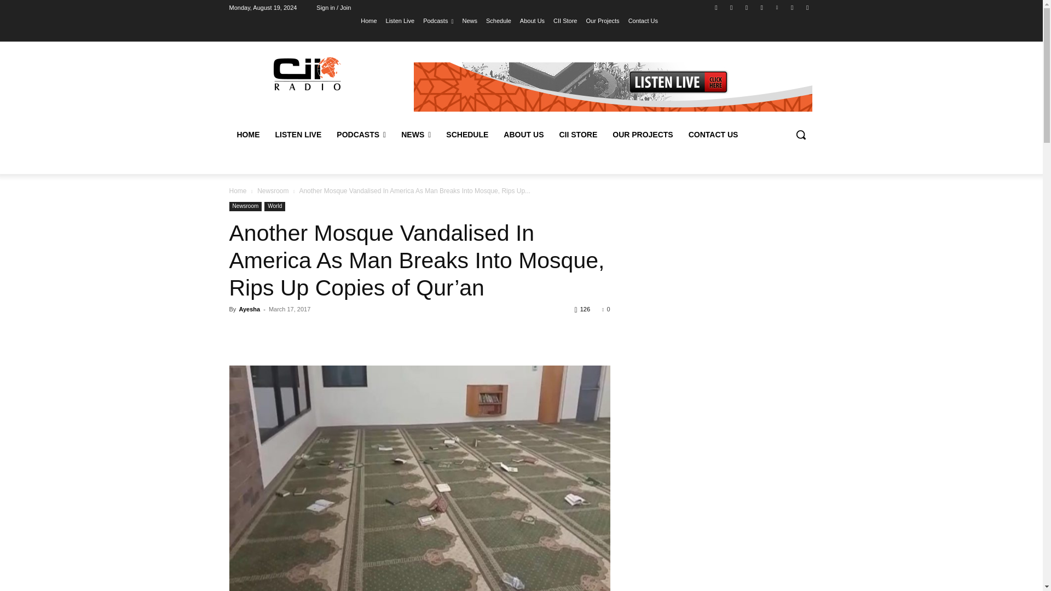  What do you see at coordinates (400, 20) in the screenshot?
I see `Listen Live` at bounding box center [400, 20].